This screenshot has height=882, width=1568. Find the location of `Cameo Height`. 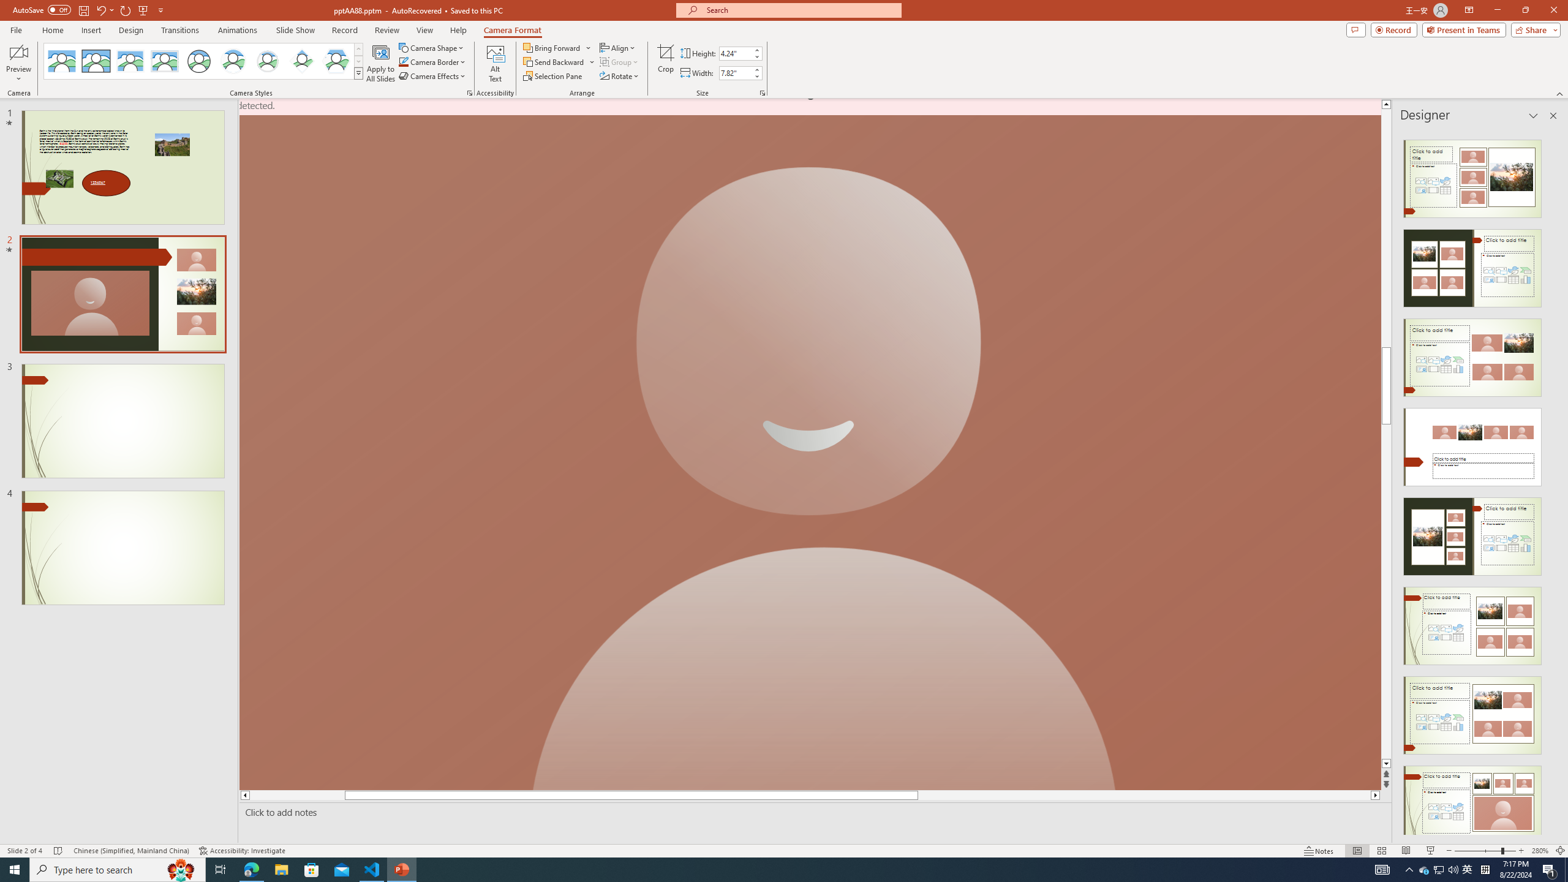

Cameo Height is located at coordinates (735, 53).